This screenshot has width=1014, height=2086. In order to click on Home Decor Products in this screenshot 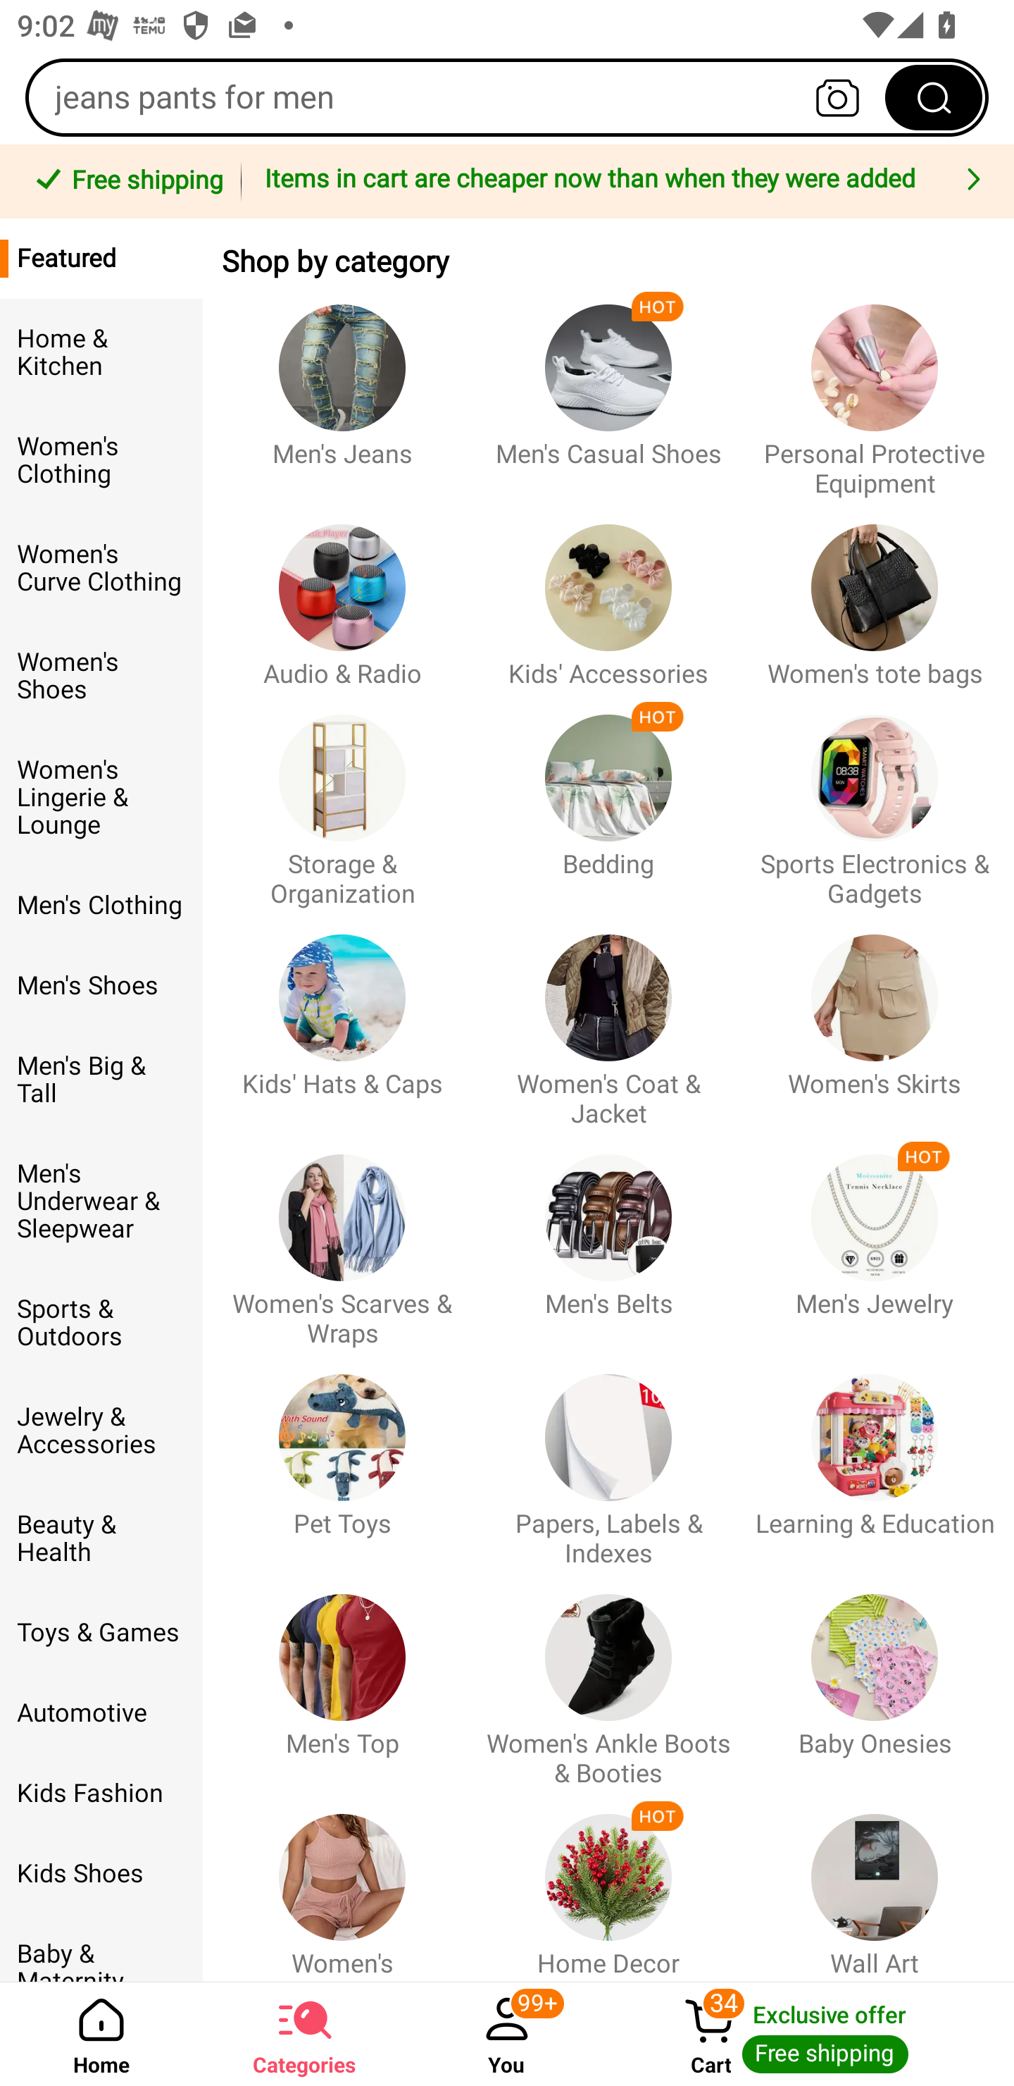, I will do `click(608, 1884)`.